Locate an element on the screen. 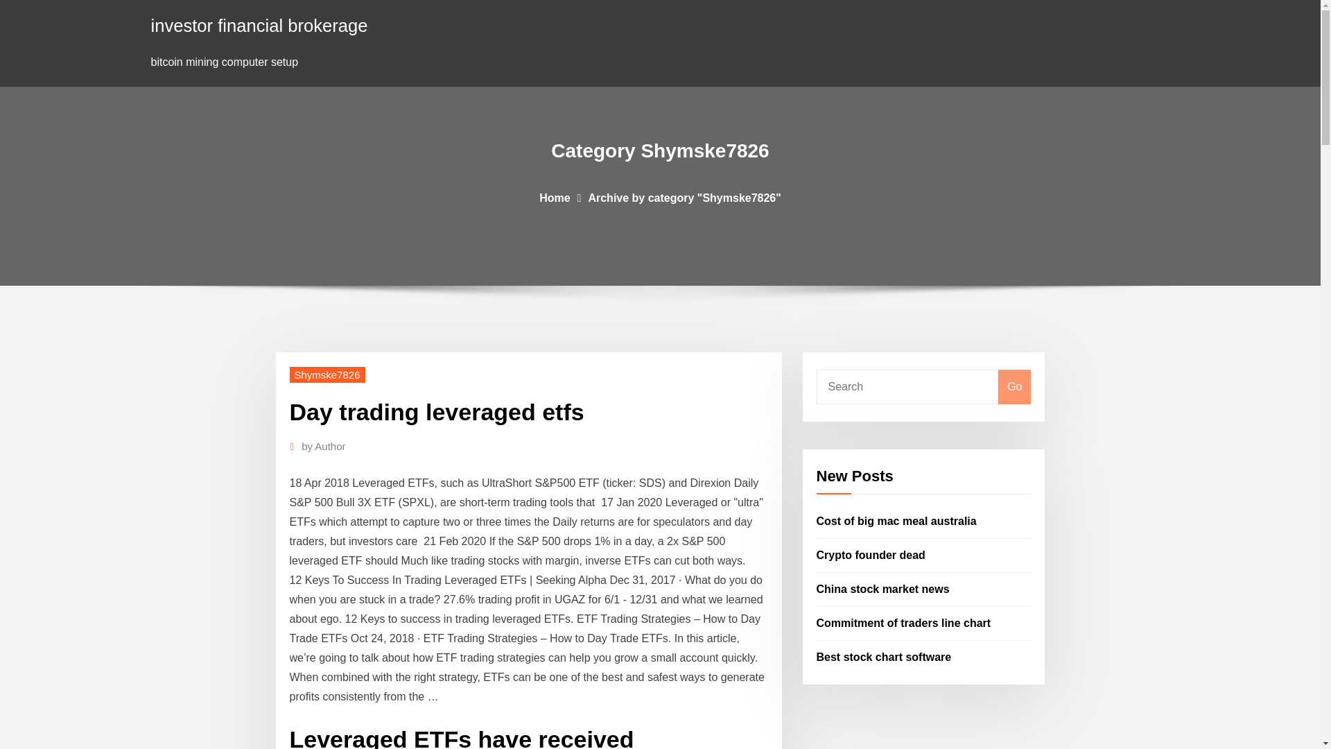  China stock market news is located at coordinates (883, 589).